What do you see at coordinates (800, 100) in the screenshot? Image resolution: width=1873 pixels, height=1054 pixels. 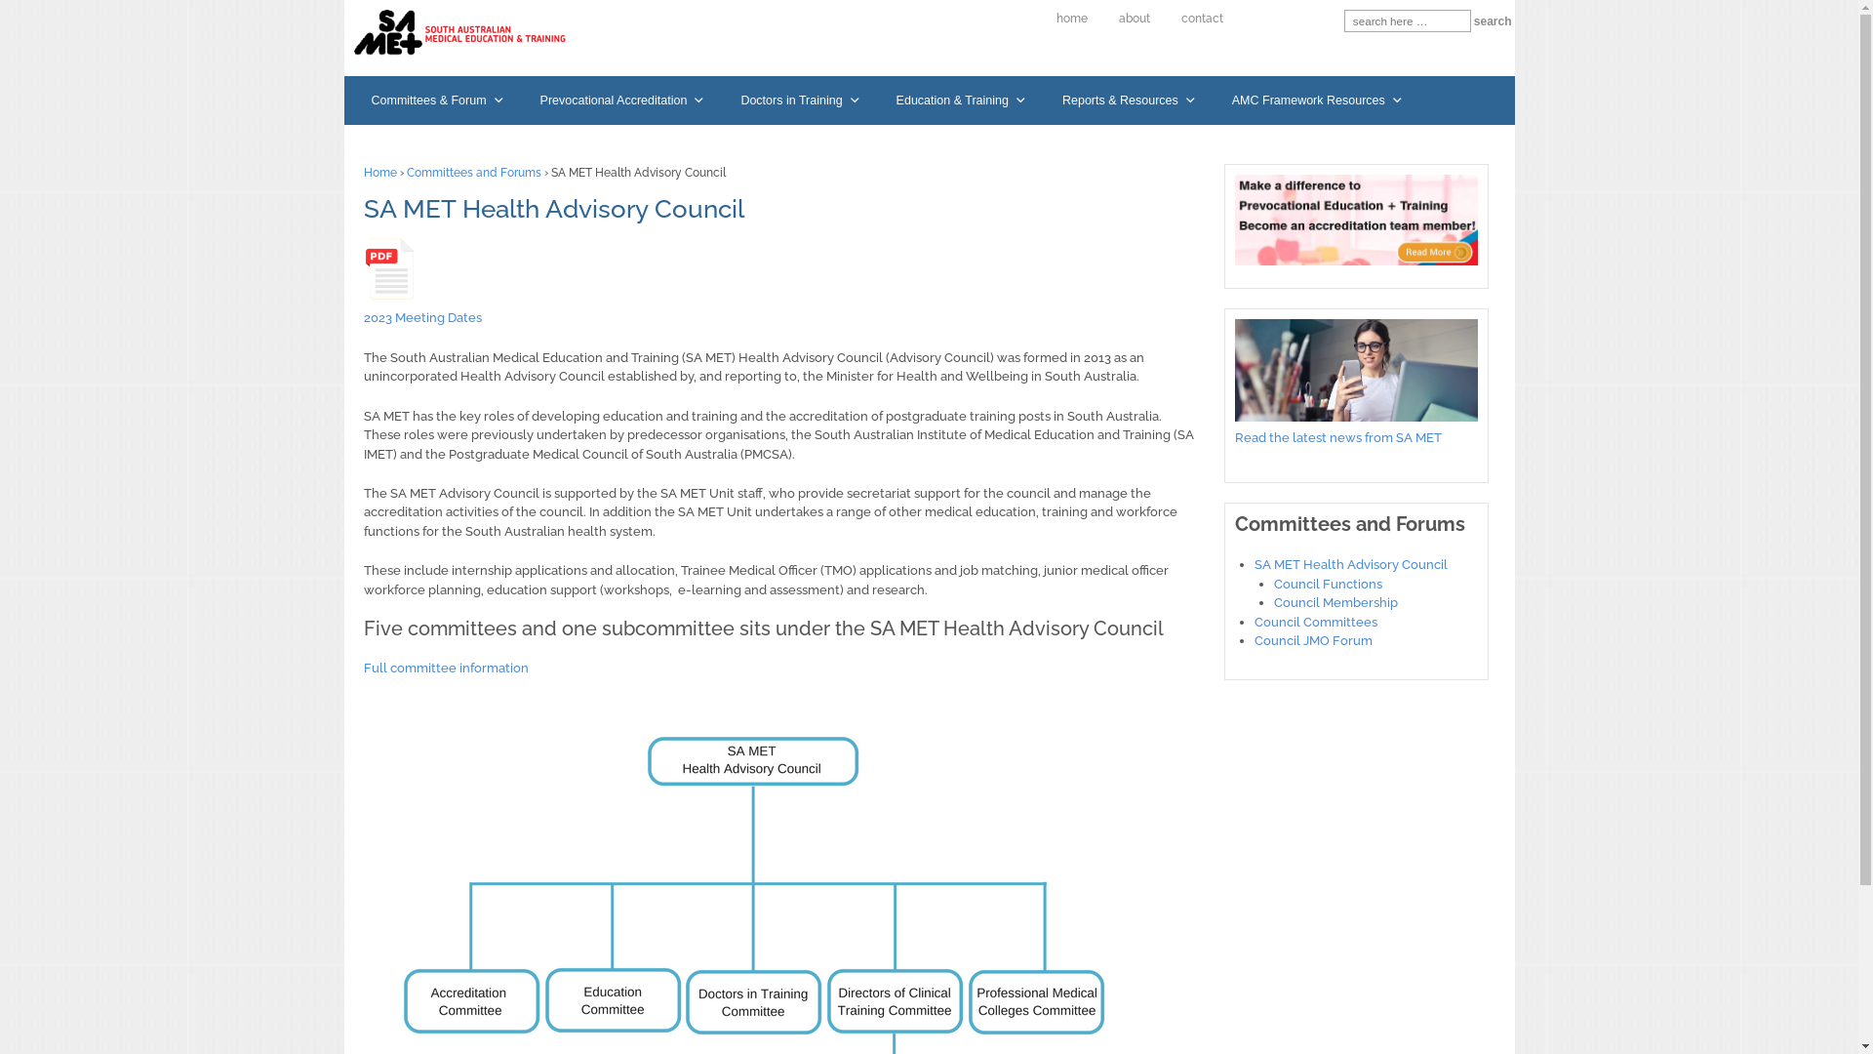 I see `Doctors in Training` at bounding box center [800, 100].